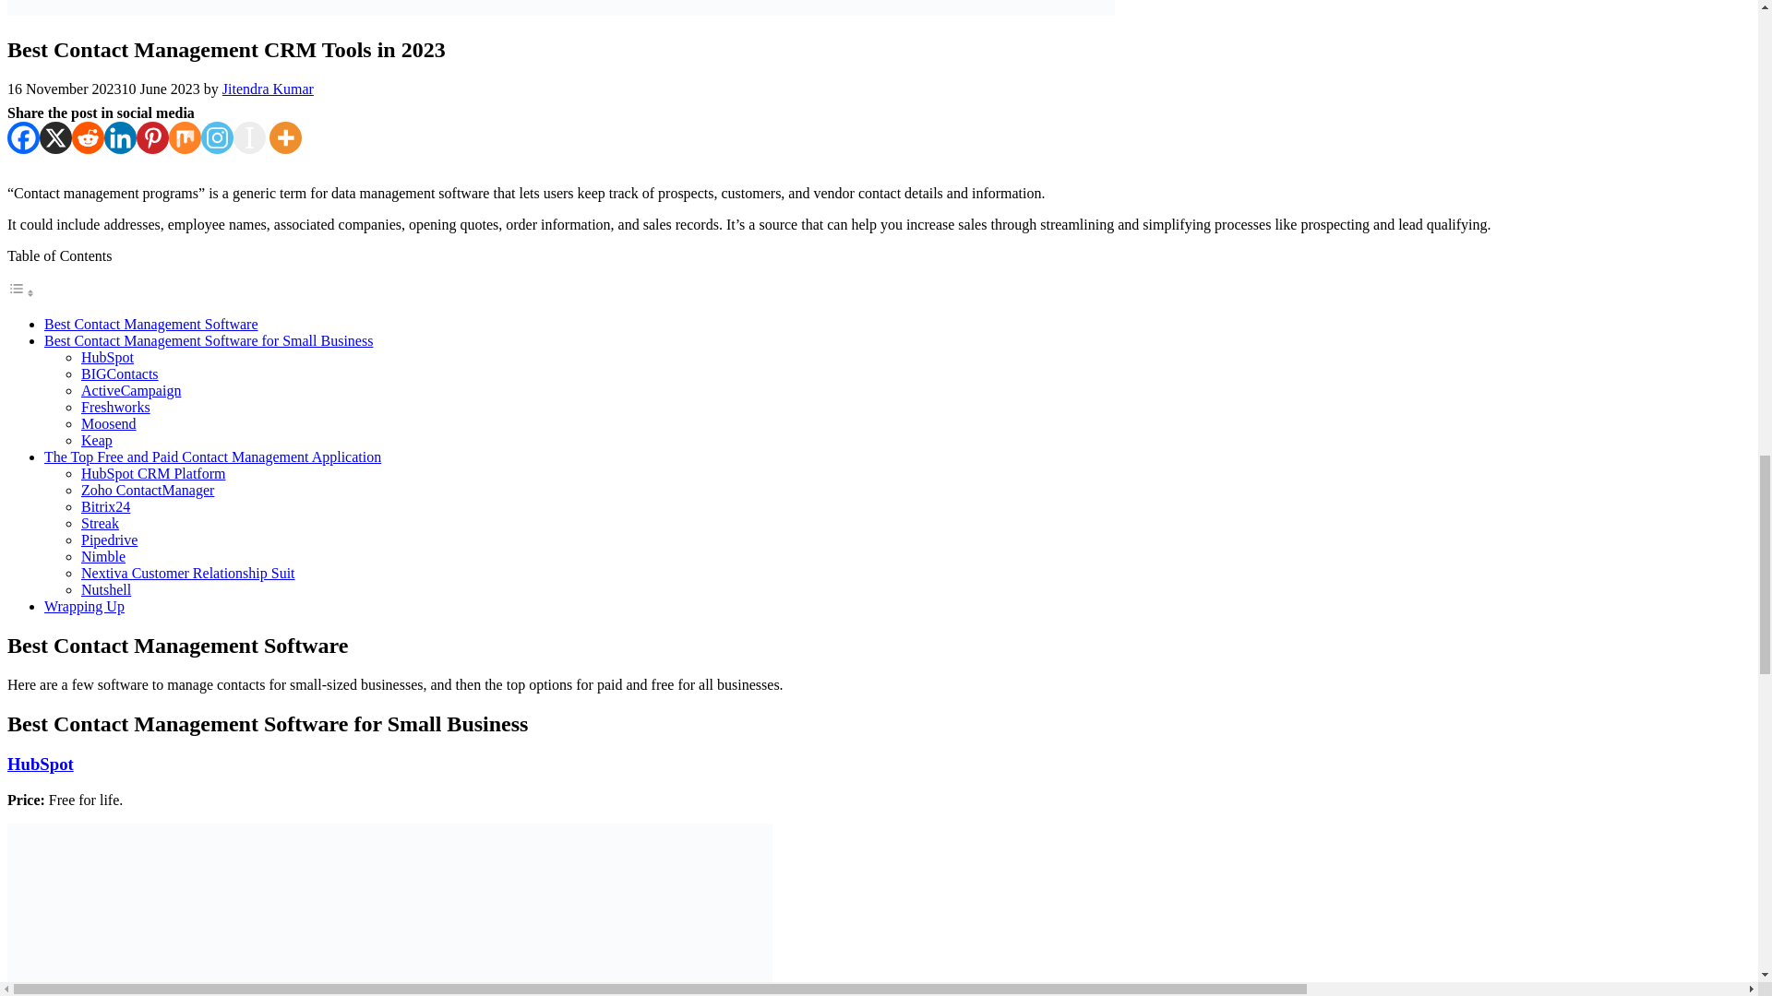 The image size is (1772, 996). Describe the element at coordinates (268, 89) in the screenshot. I see `Jitendra Kumar` at that location.